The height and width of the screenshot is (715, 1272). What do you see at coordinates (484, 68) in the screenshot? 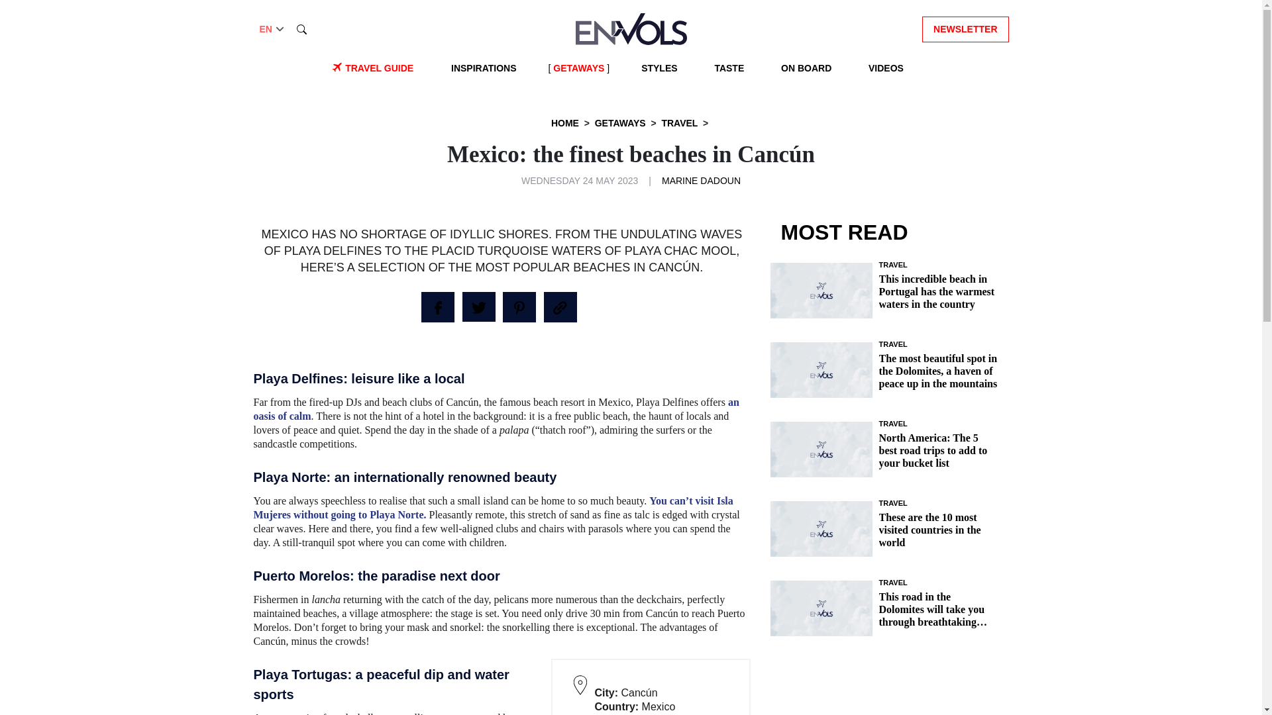
I see `INSPIRATIONS` at bounding box center [484, 68].